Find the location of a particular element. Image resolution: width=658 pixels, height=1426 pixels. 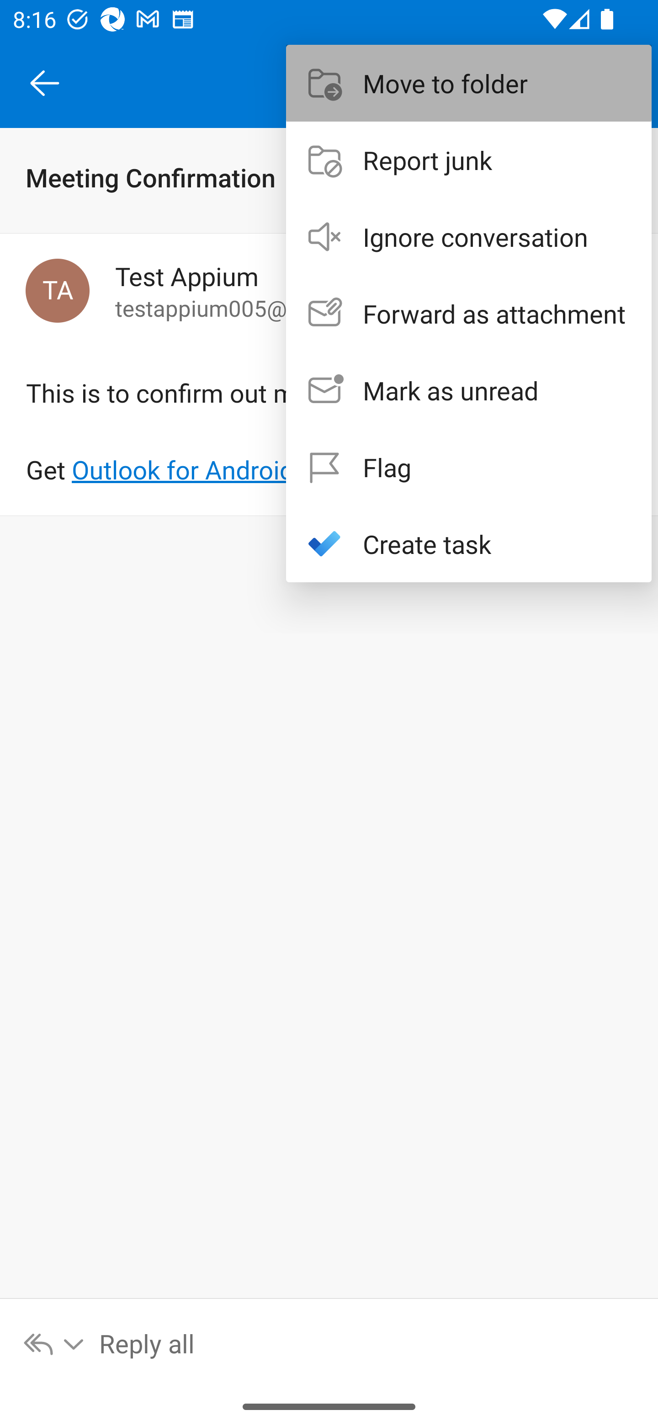

Create task is located at coordinates (469, 543).